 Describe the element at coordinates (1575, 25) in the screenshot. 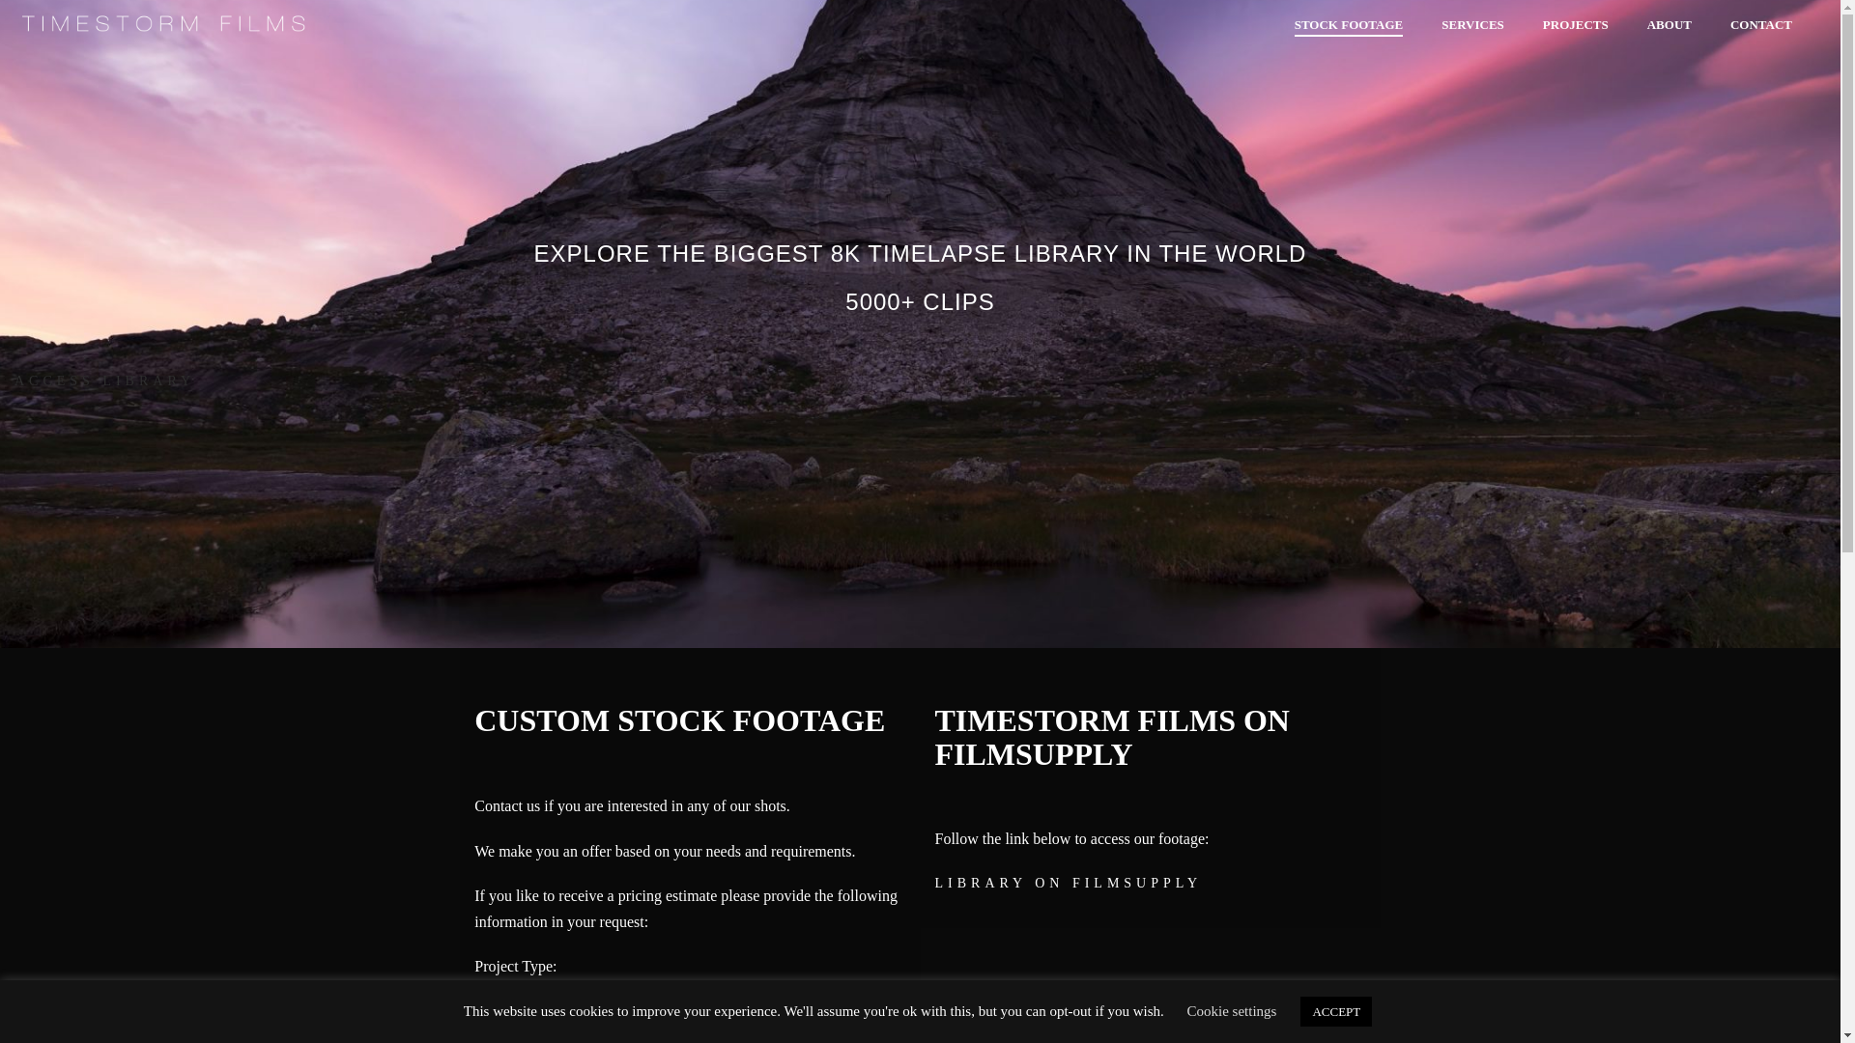

I see `PROJECTS` at that location.